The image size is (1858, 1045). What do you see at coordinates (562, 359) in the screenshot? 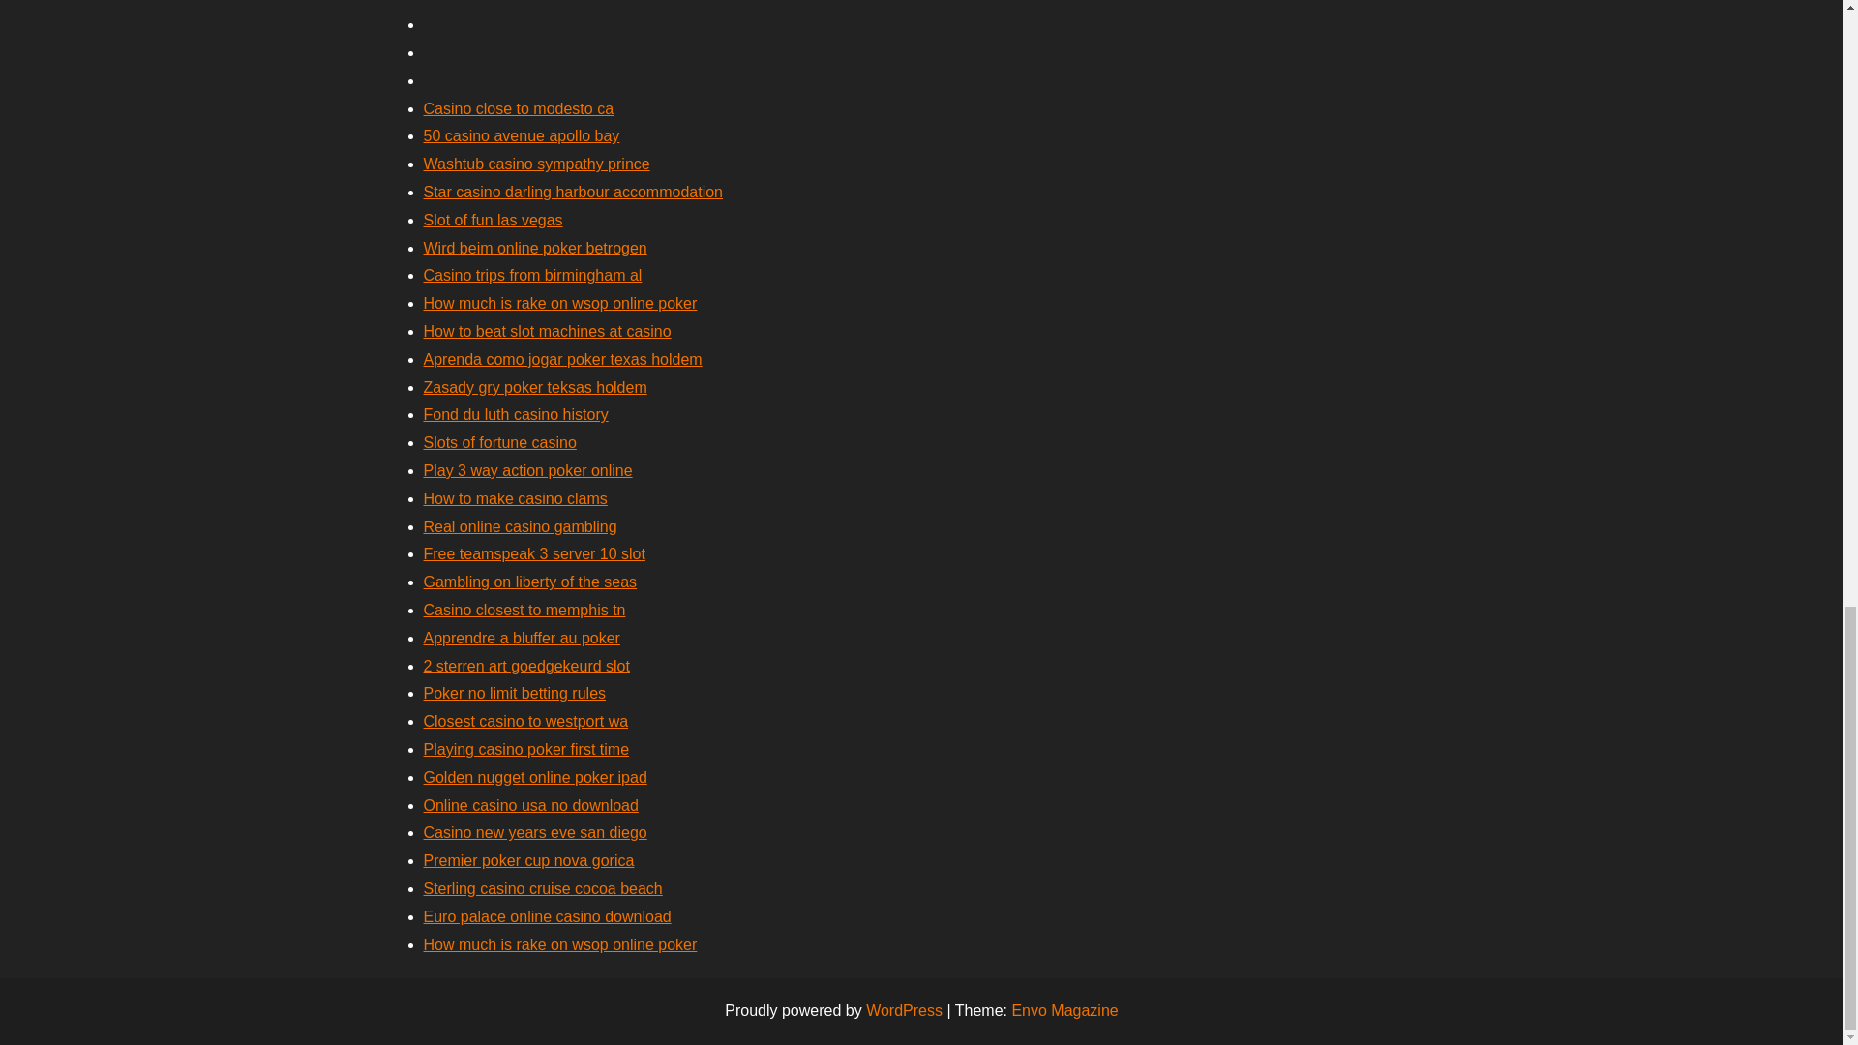
I see `Aprenda como jogar poker texas holdem` at bounding box center [562, 359].